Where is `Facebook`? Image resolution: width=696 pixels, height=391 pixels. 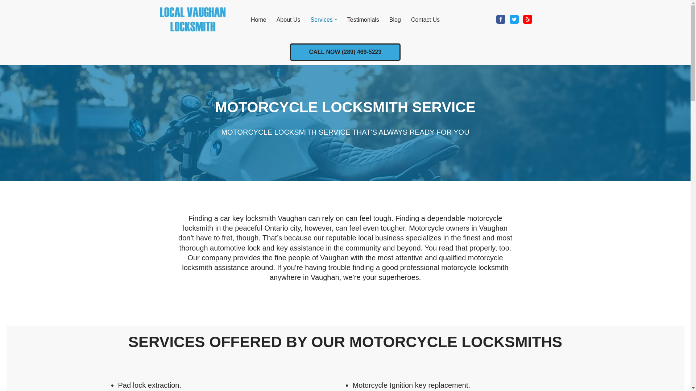 Facebook is located at coordinates (500, 19).